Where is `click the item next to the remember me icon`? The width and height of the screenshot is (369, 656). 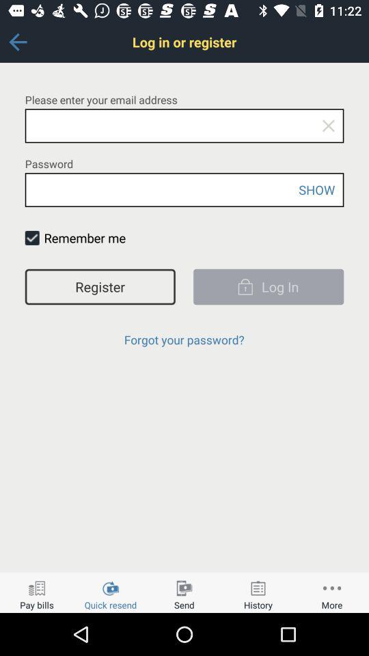
click the item next to the remember me icon is located at coordinates (31, 238).